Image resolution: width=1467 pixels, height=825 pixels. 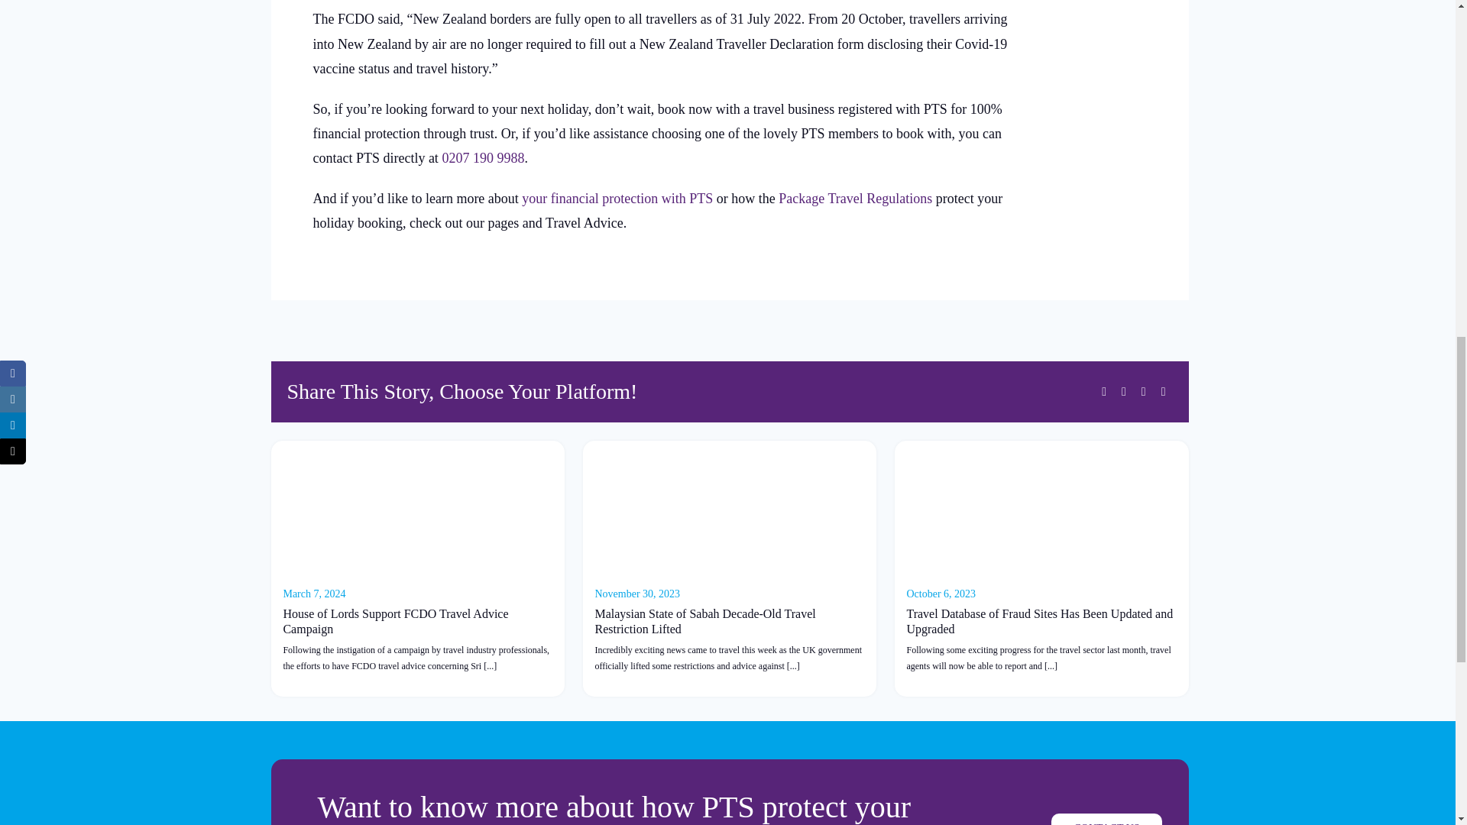 I want to click on fraud-sites, so click(x=1041, y=509).